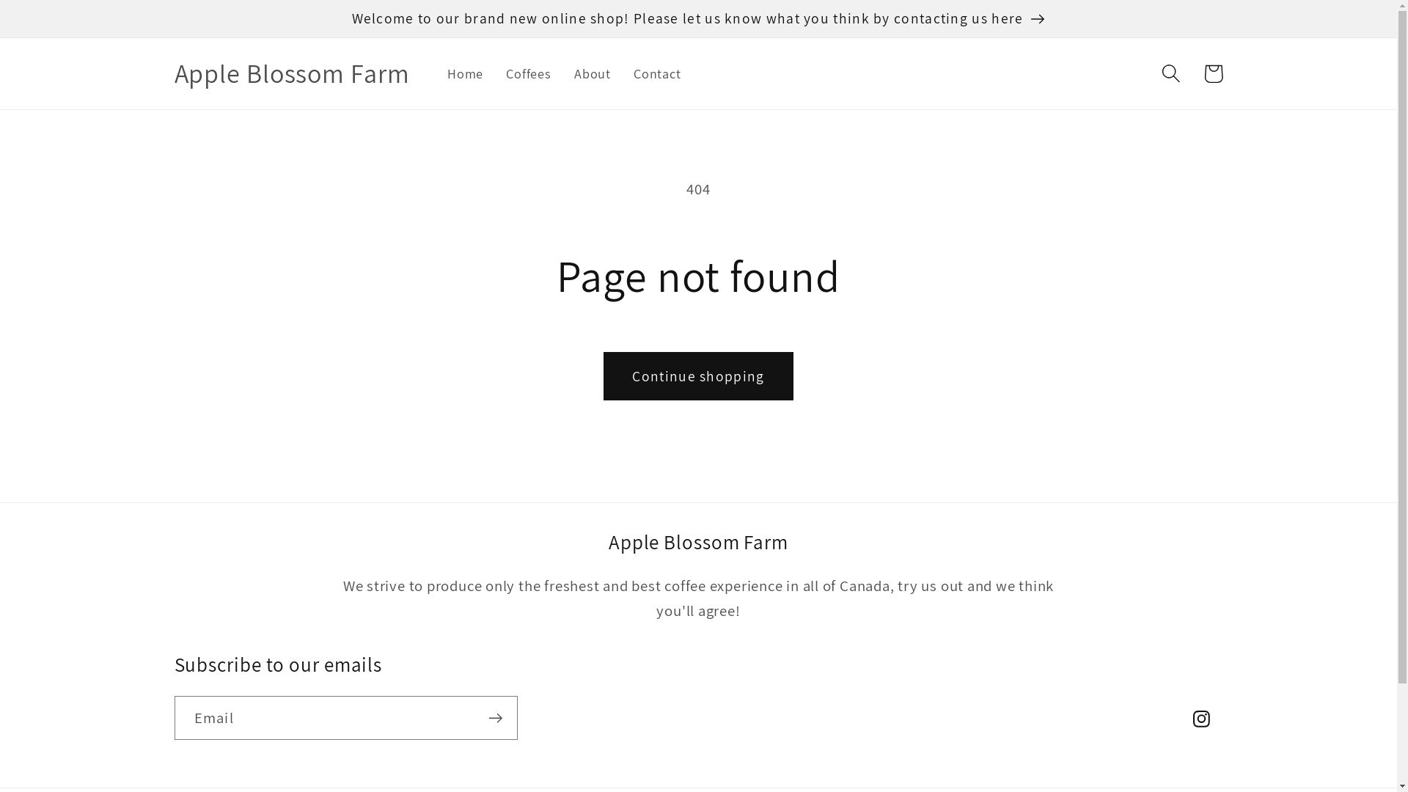 The image size is (1408, 792). I want to click on Contact, so click(658, 73).